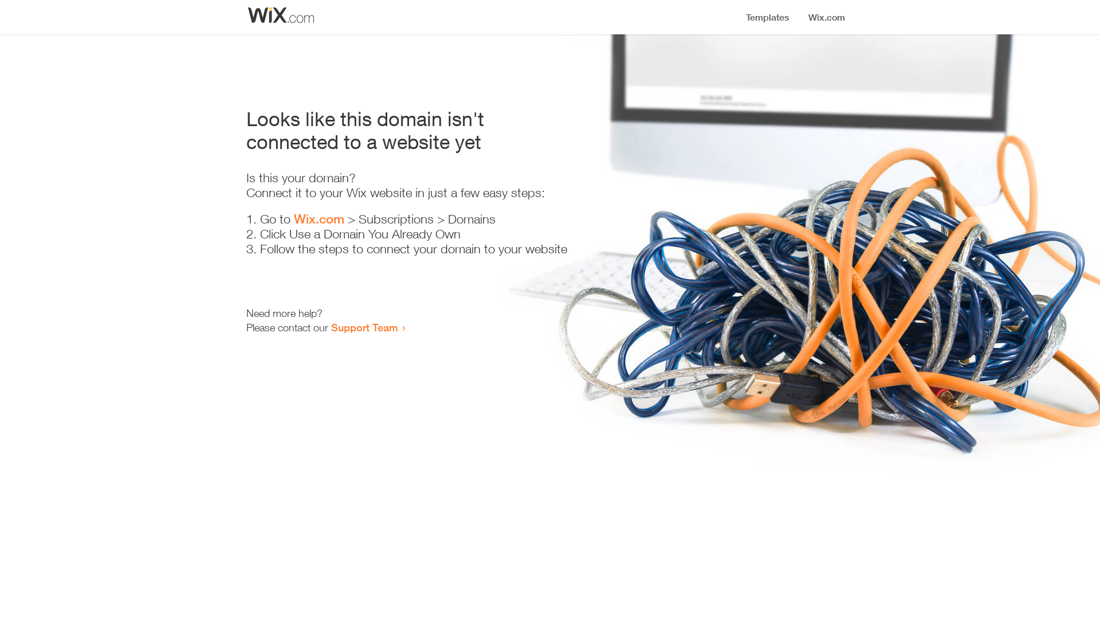 The height and width of the screenshot is (619, 1100). Describe the element at coordinates (319, 219) in the screenshot. I see `Wix.com` at that location.